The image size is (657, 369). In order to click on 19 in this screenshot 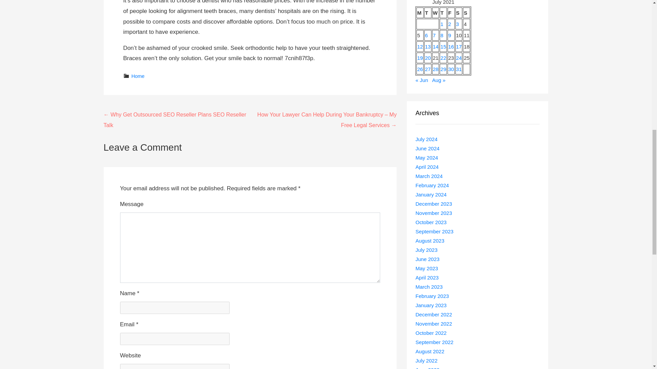, I will do `click(420, 58)`.